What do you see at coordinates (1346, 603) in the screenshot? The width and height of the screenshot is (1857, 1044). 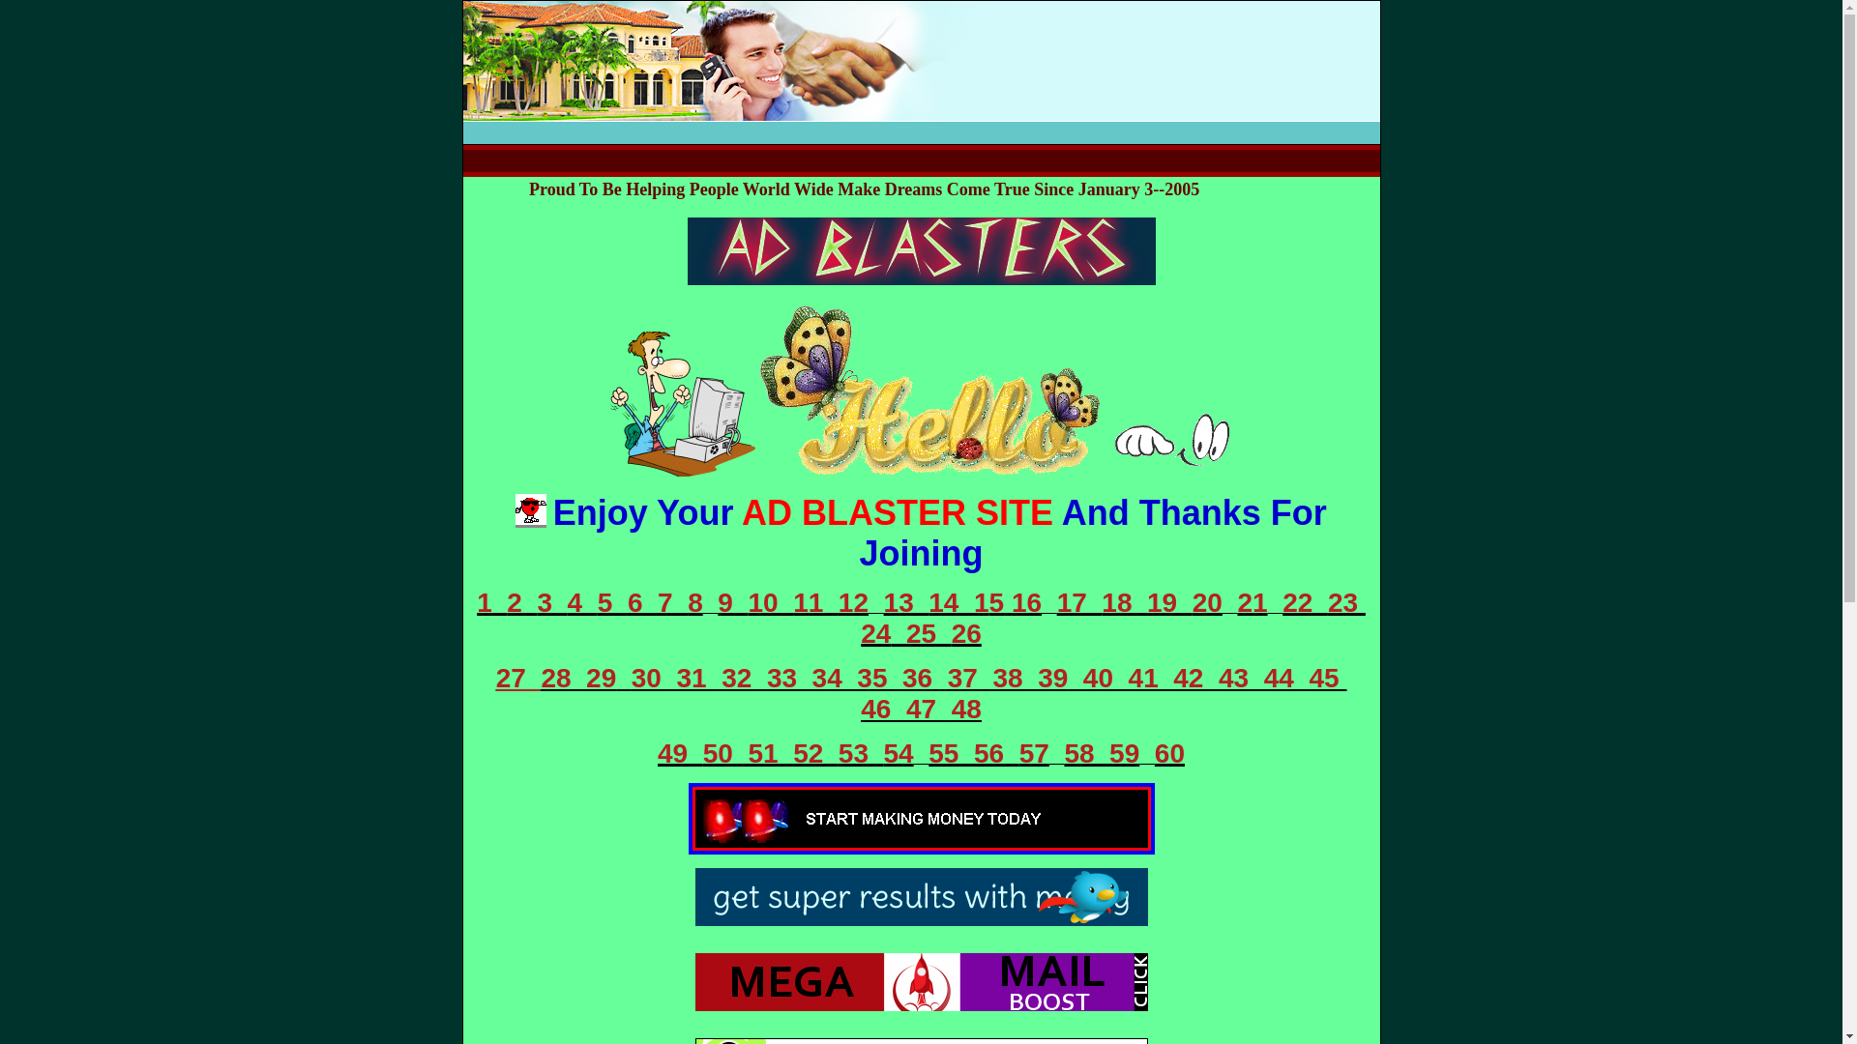 I see `23 ` at bounding box center [1346, 603].